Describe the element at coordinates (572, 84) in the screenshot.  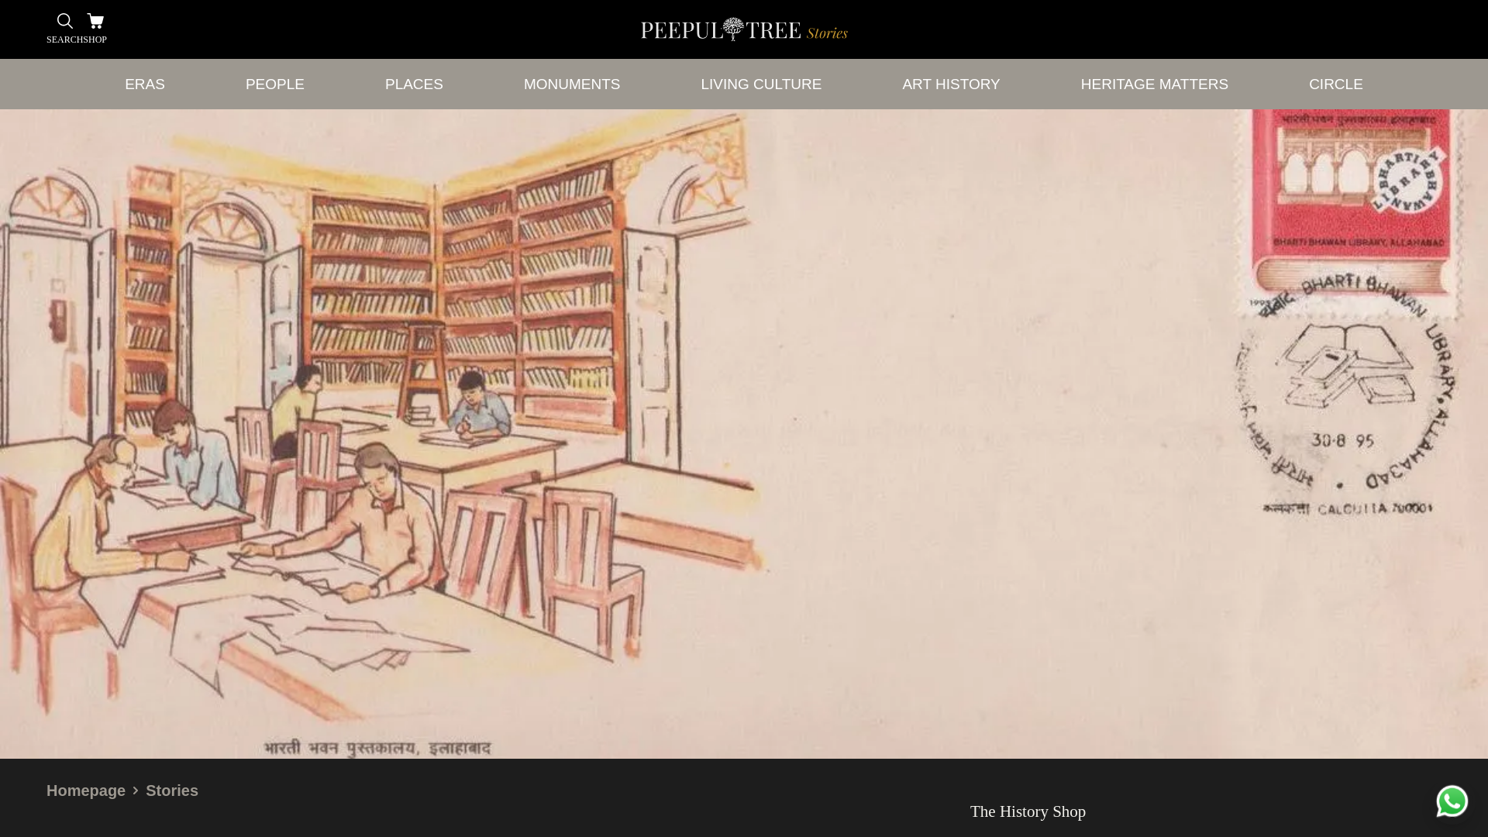
I see `MONUMENTS` at that location.